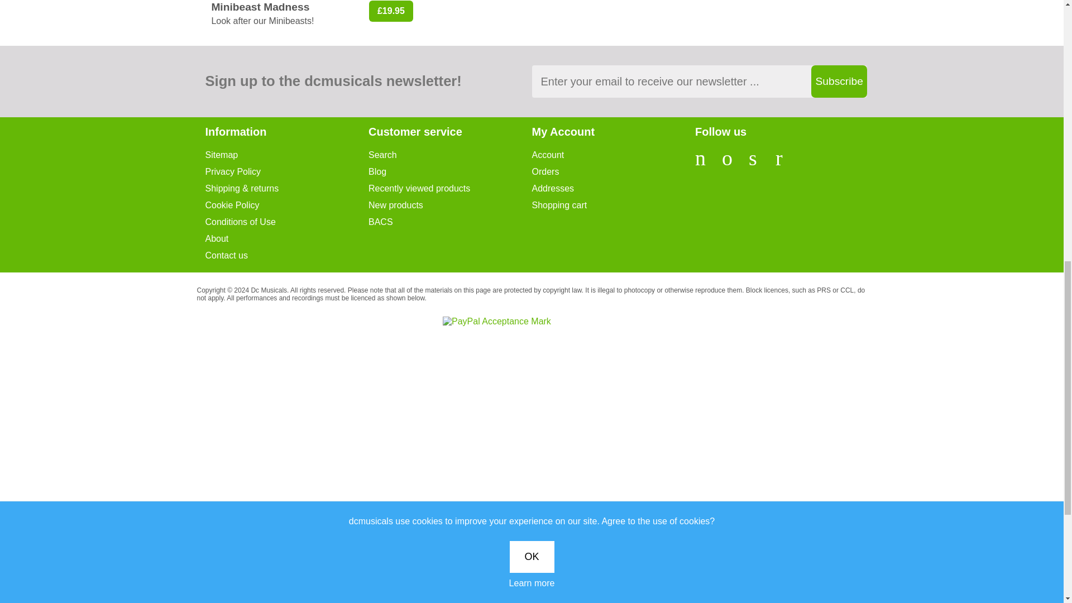 The height and width of the screenshot is (603, 1072). I want to click on Recently viewed products, so click(450, 189).